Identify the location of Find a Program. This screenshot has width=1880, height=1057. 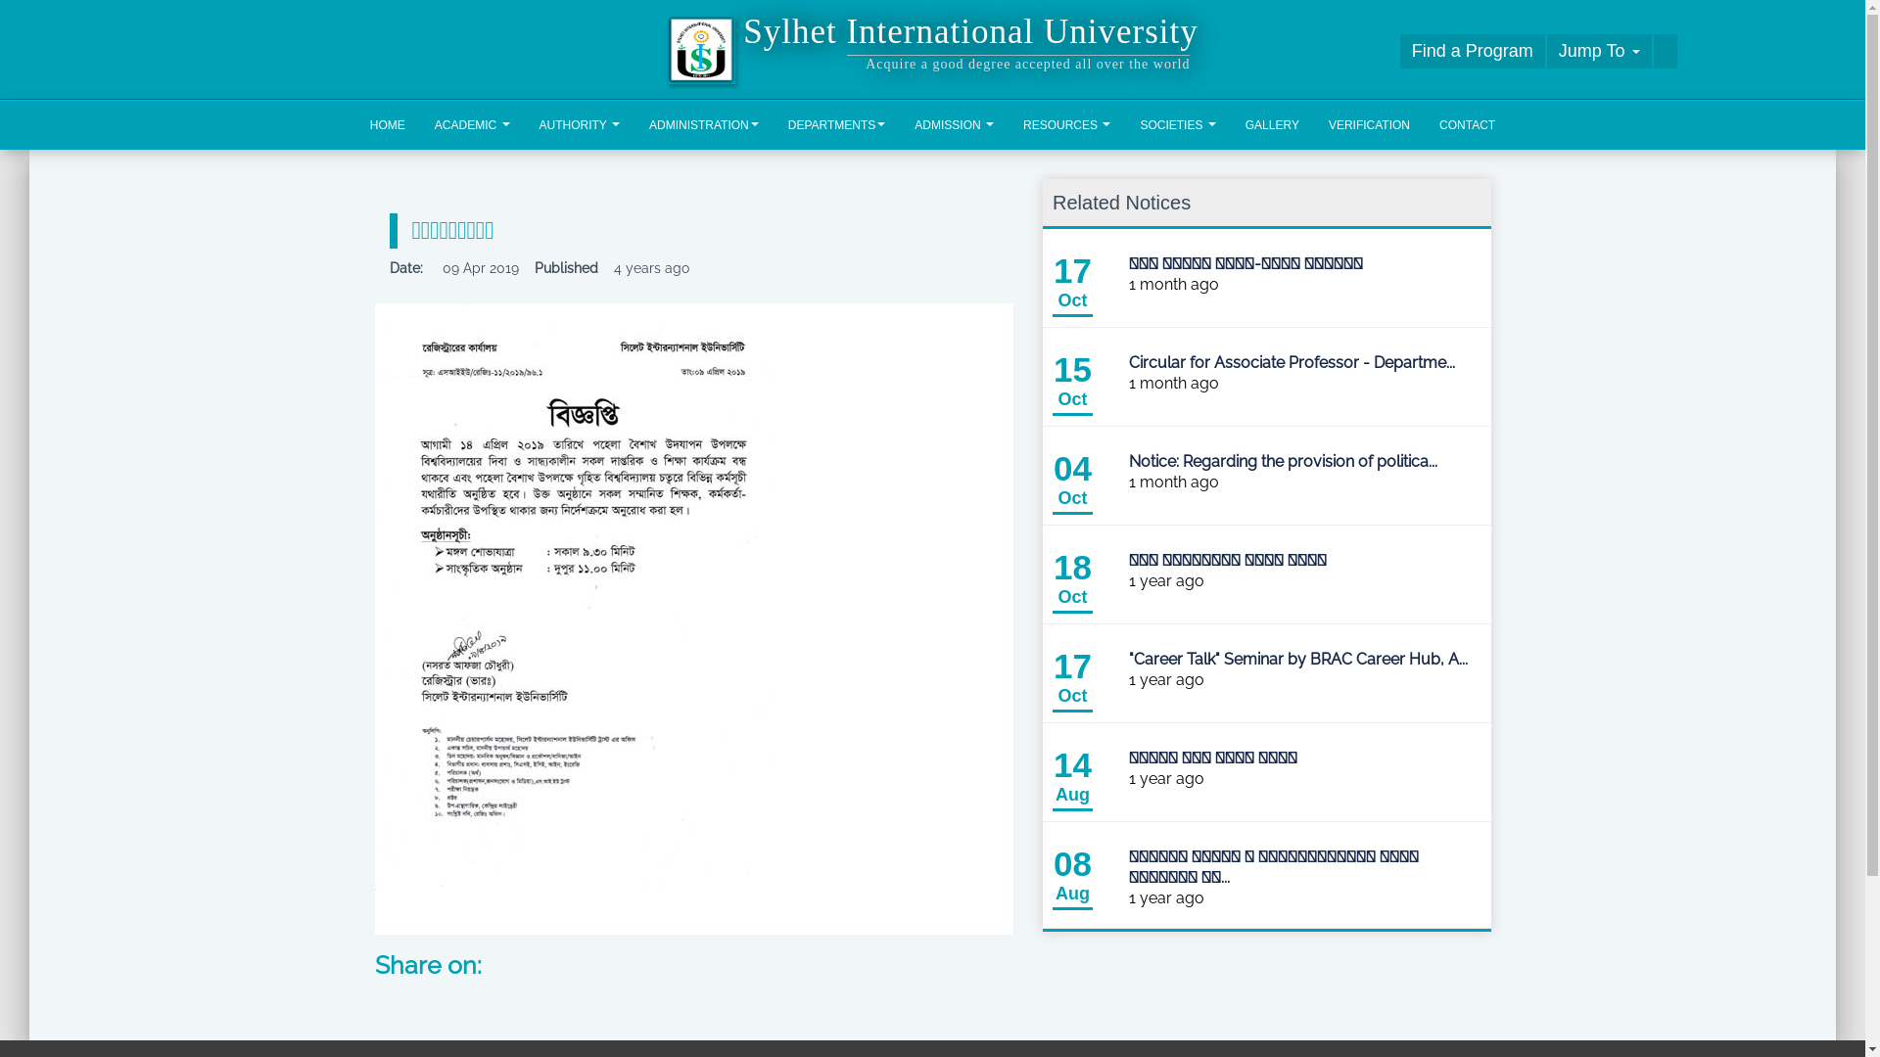
(1473, 51).